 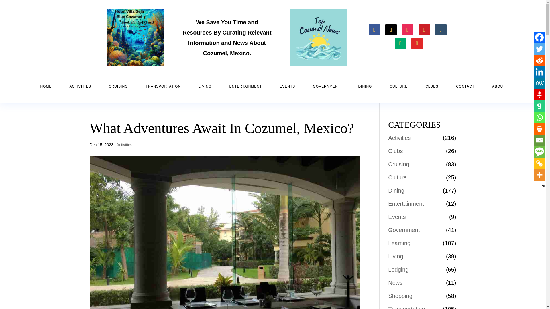 I want to click on DINING, so click(x=365, y=86).